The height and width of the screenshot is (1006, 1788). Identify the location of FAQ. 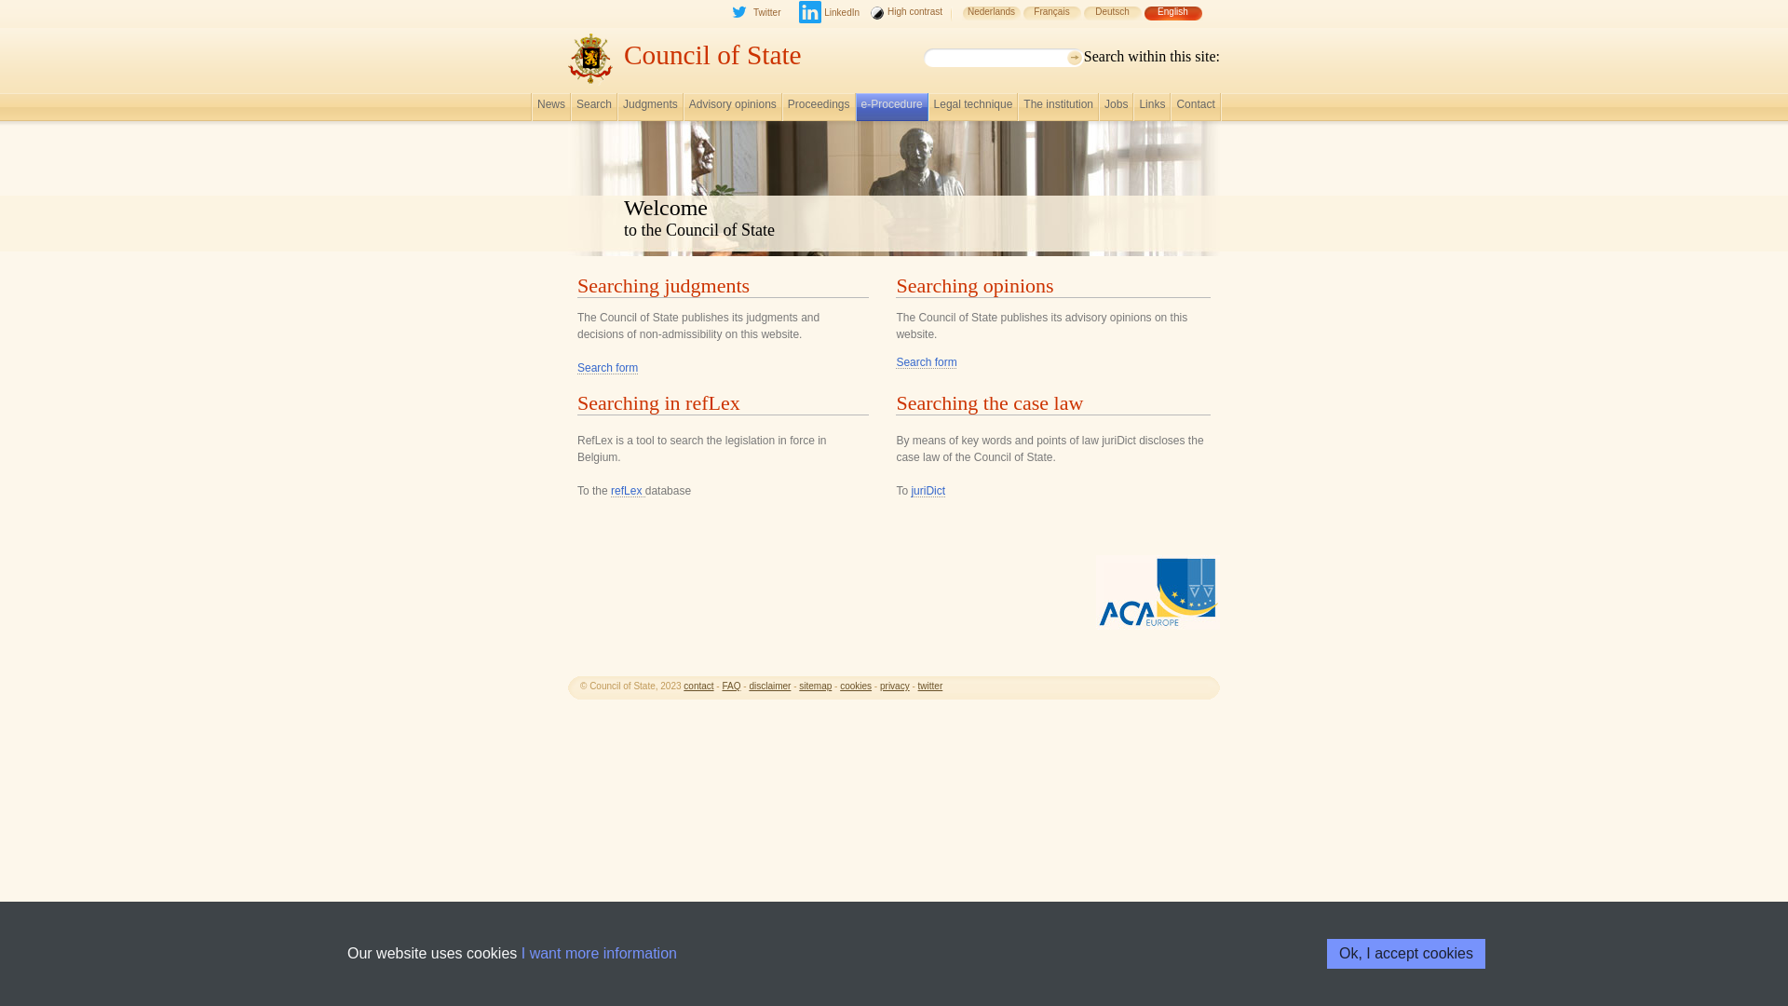
(731, 686).